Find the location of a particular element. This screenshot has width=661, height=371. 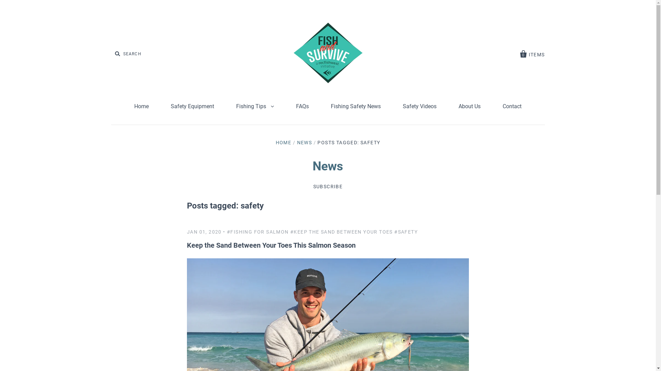

#SAFETY is located at coordinates (406, 232).